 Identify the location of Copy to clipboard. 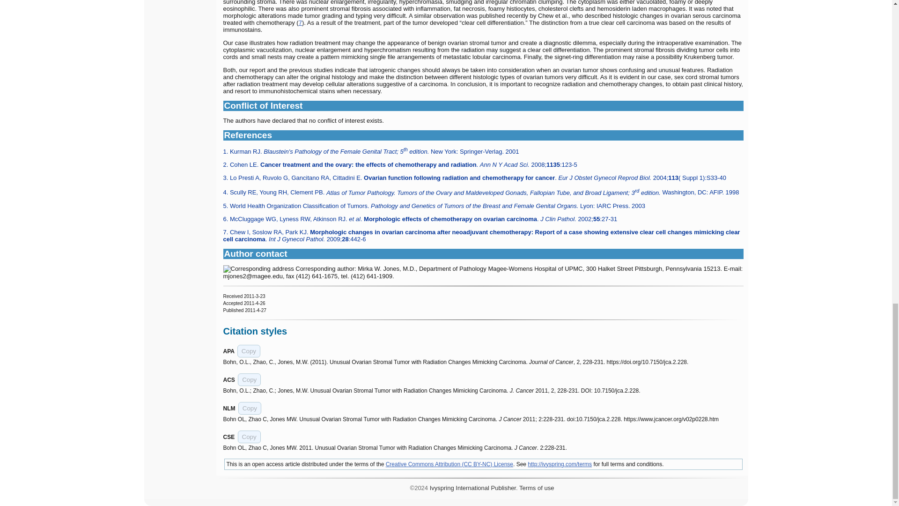
(249, 350).